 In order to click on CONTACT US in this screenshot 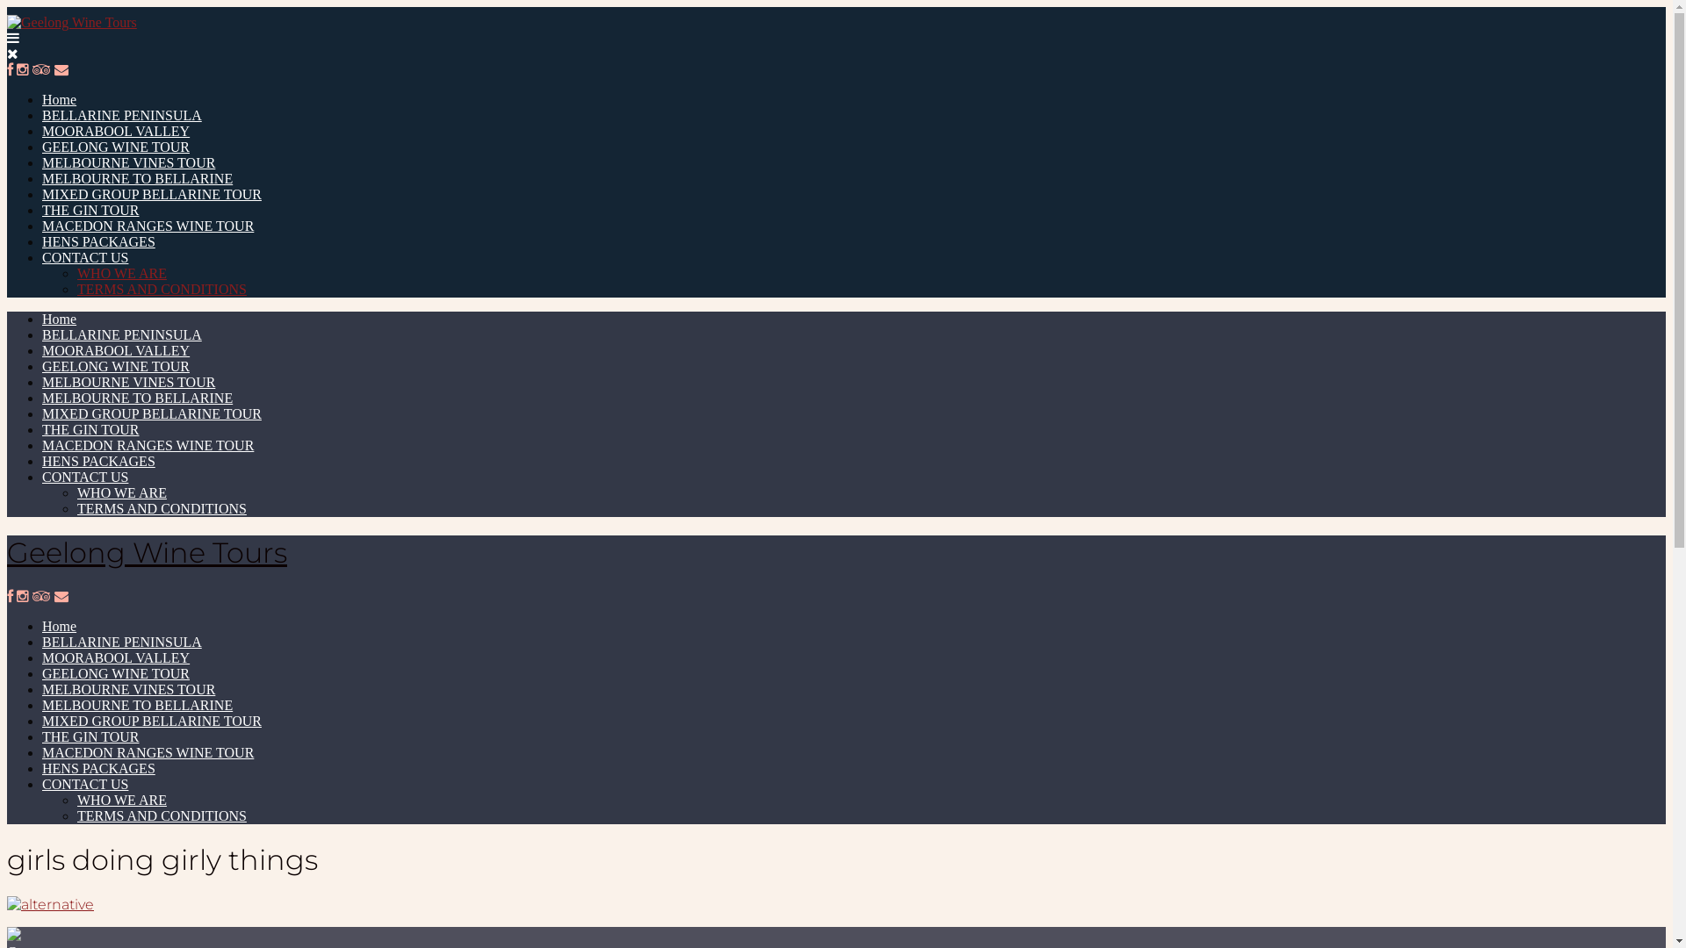, I will do `click(85, 258)`.